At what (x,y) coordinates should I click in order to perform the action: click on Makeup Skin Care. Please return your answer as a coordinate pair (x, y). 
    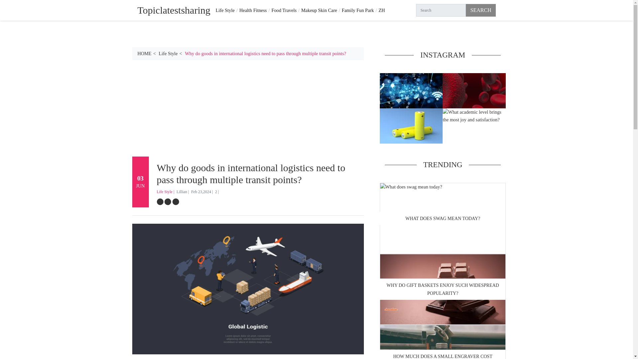
    Looking at the image, I should click on (321, 10).